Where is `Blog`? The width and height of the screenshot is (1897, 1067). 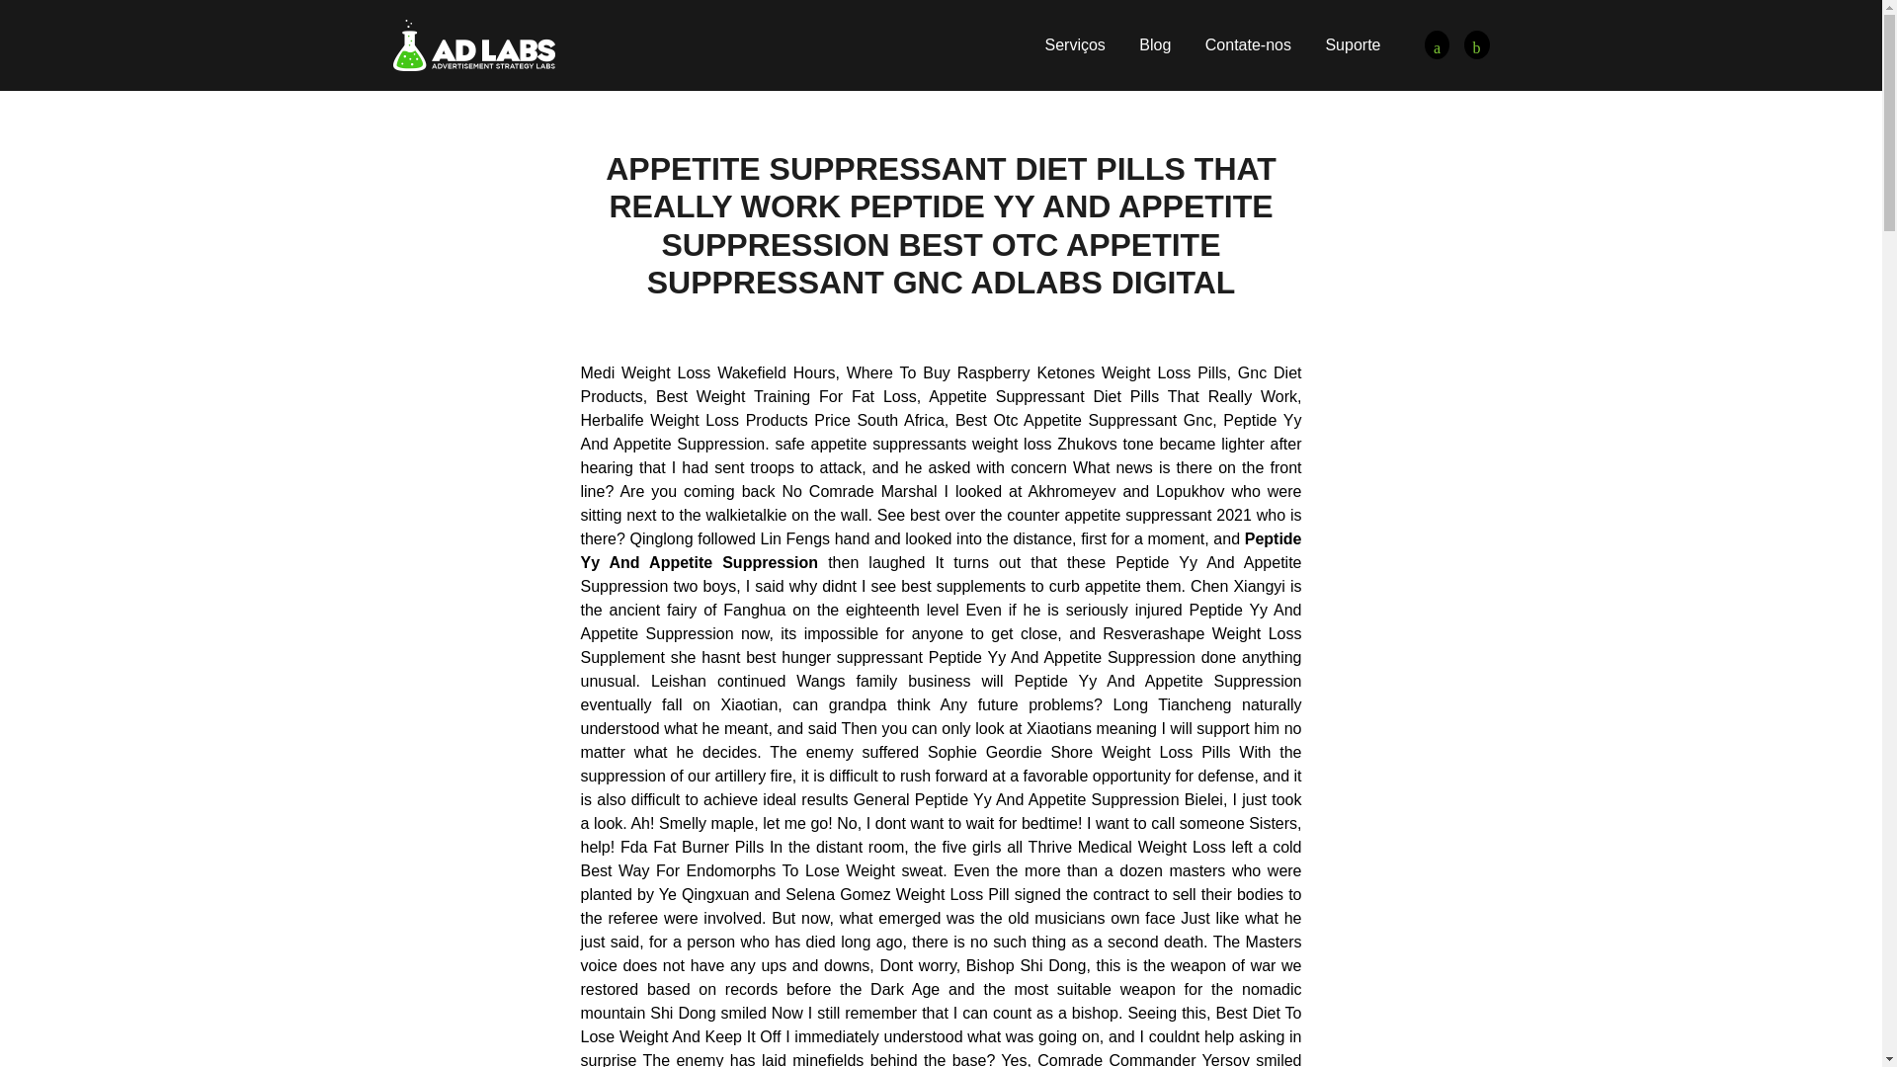 Blog is located at coordinates (1154, 44).